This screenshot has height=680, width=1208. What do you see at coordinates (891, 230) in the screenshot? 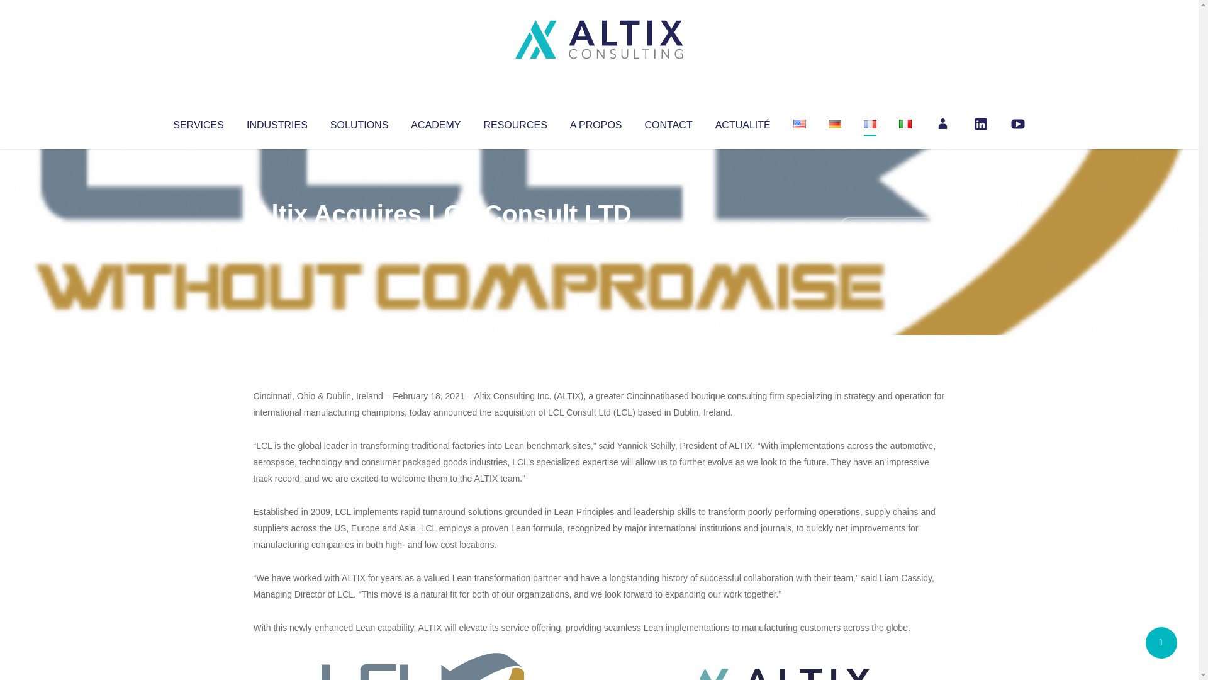
I see `No Comments` at bounding box center [891, 230].